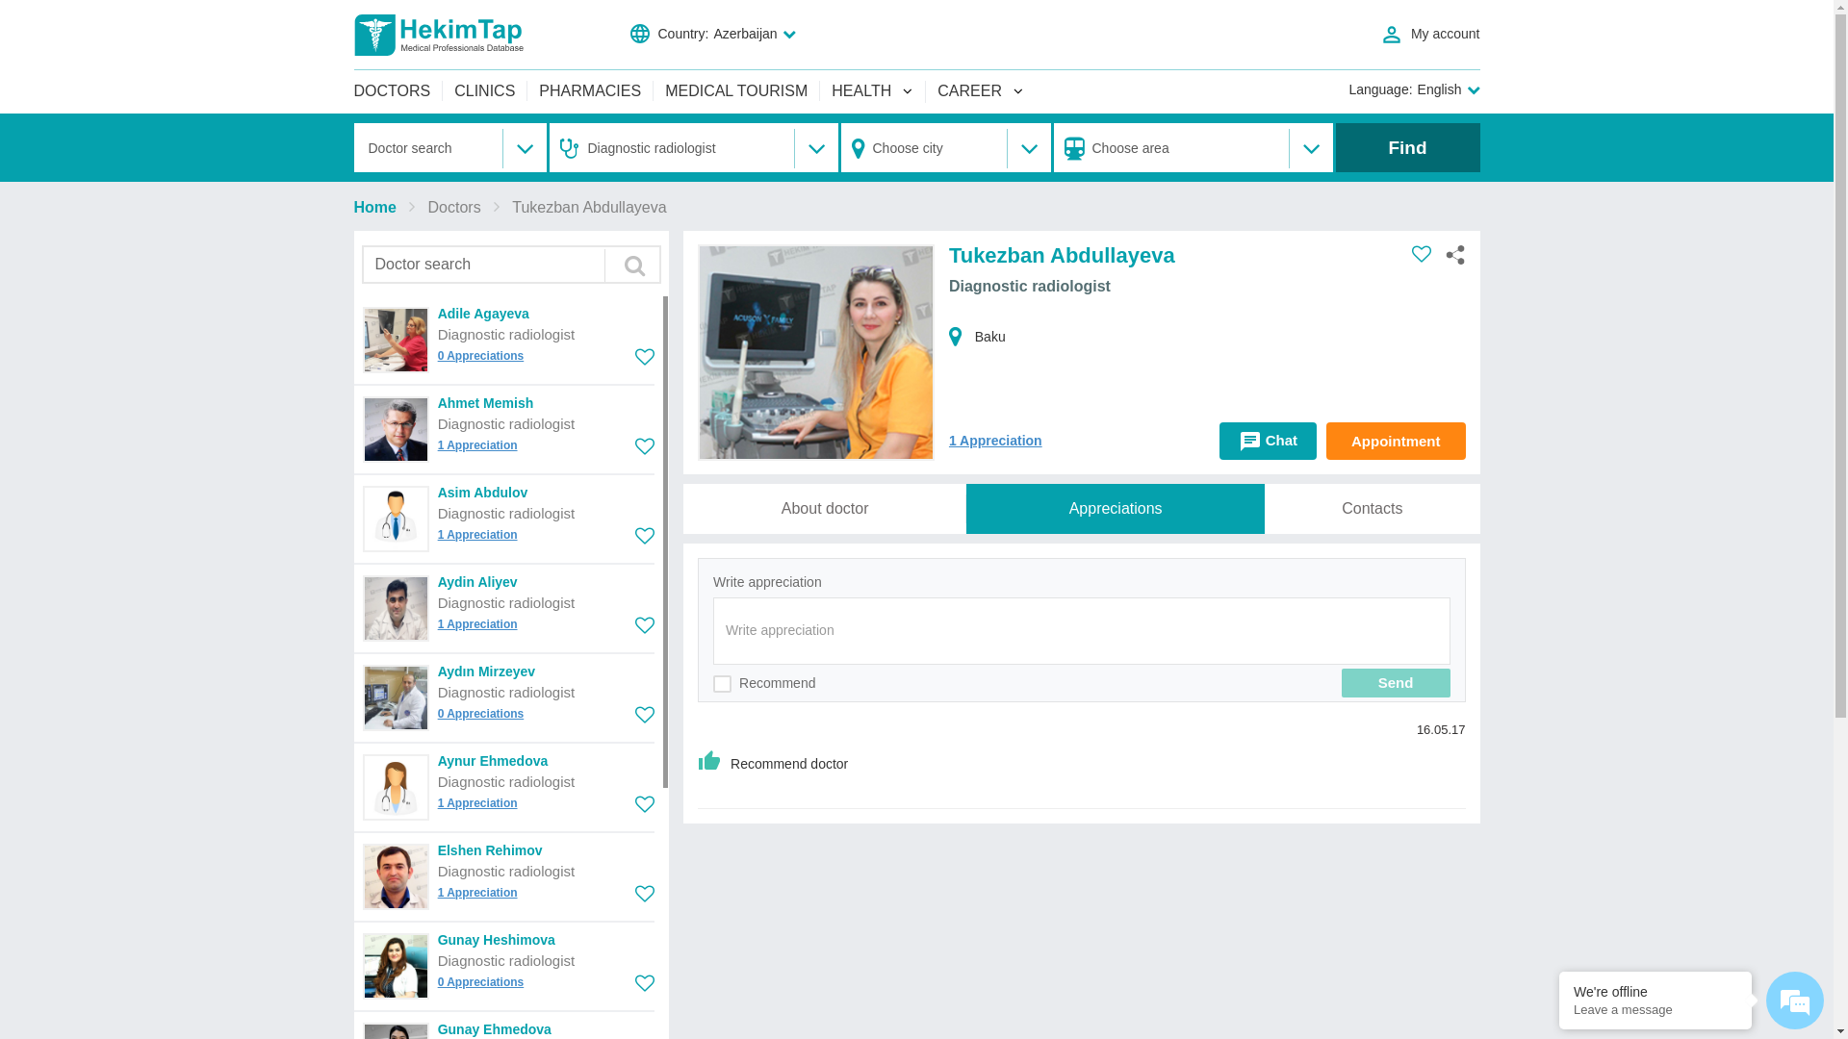 This screenshot has height=1039, width=1848. I want to click on Adile Agayeva, so click(483, 314).